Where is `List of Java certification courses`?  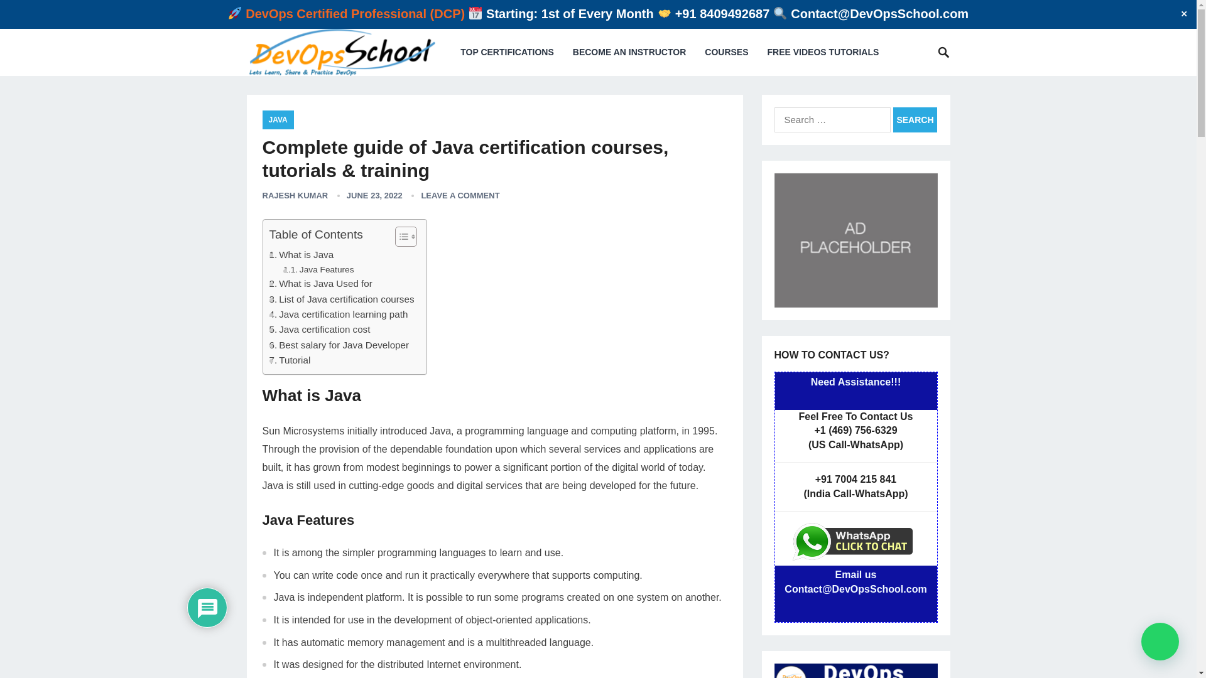
List of Java certification courses is located at coordinates (341, 299).